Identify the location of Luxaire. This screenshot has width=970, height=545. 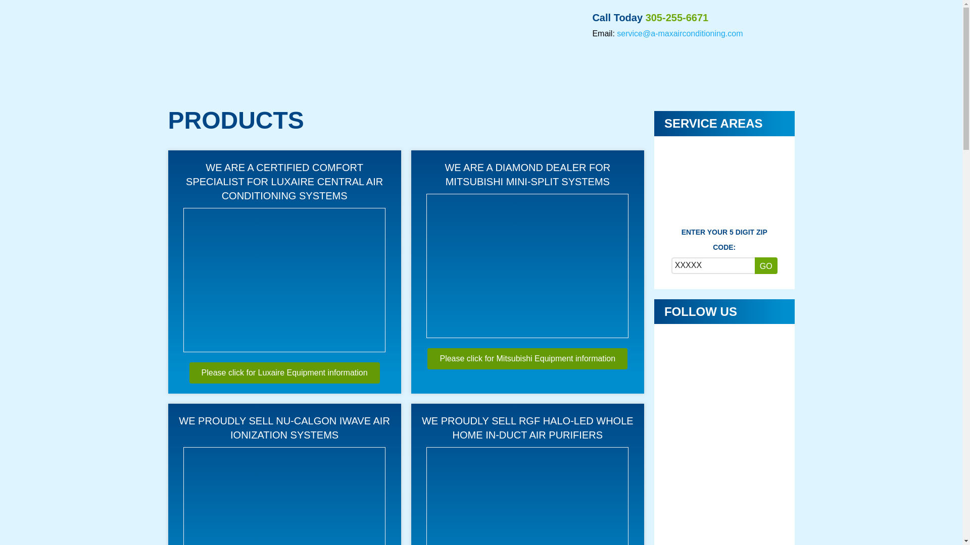
(284, 280).